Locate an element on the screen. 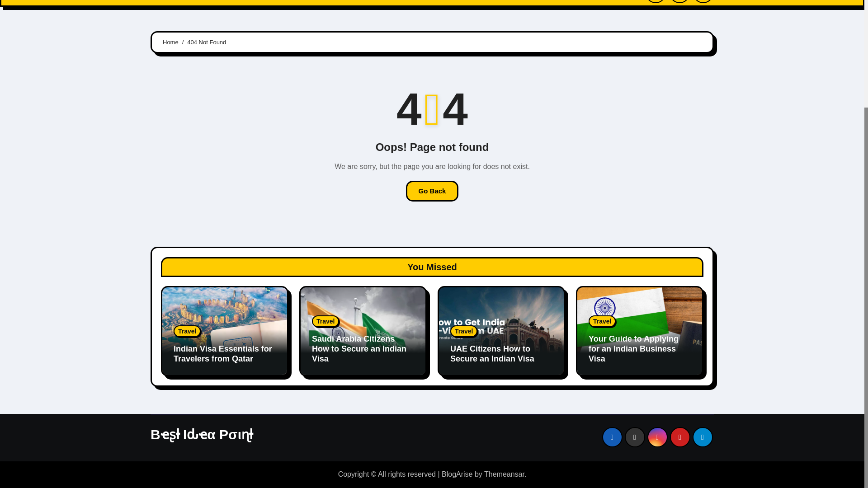 This screenshot has width=868, height=488. Travel is located at coordinates (187, 331).